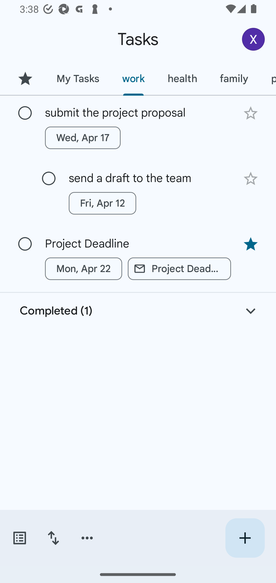  Describe the element at coordinates (25, 244) in the screenshot. I see `Mark as complete` at that location.